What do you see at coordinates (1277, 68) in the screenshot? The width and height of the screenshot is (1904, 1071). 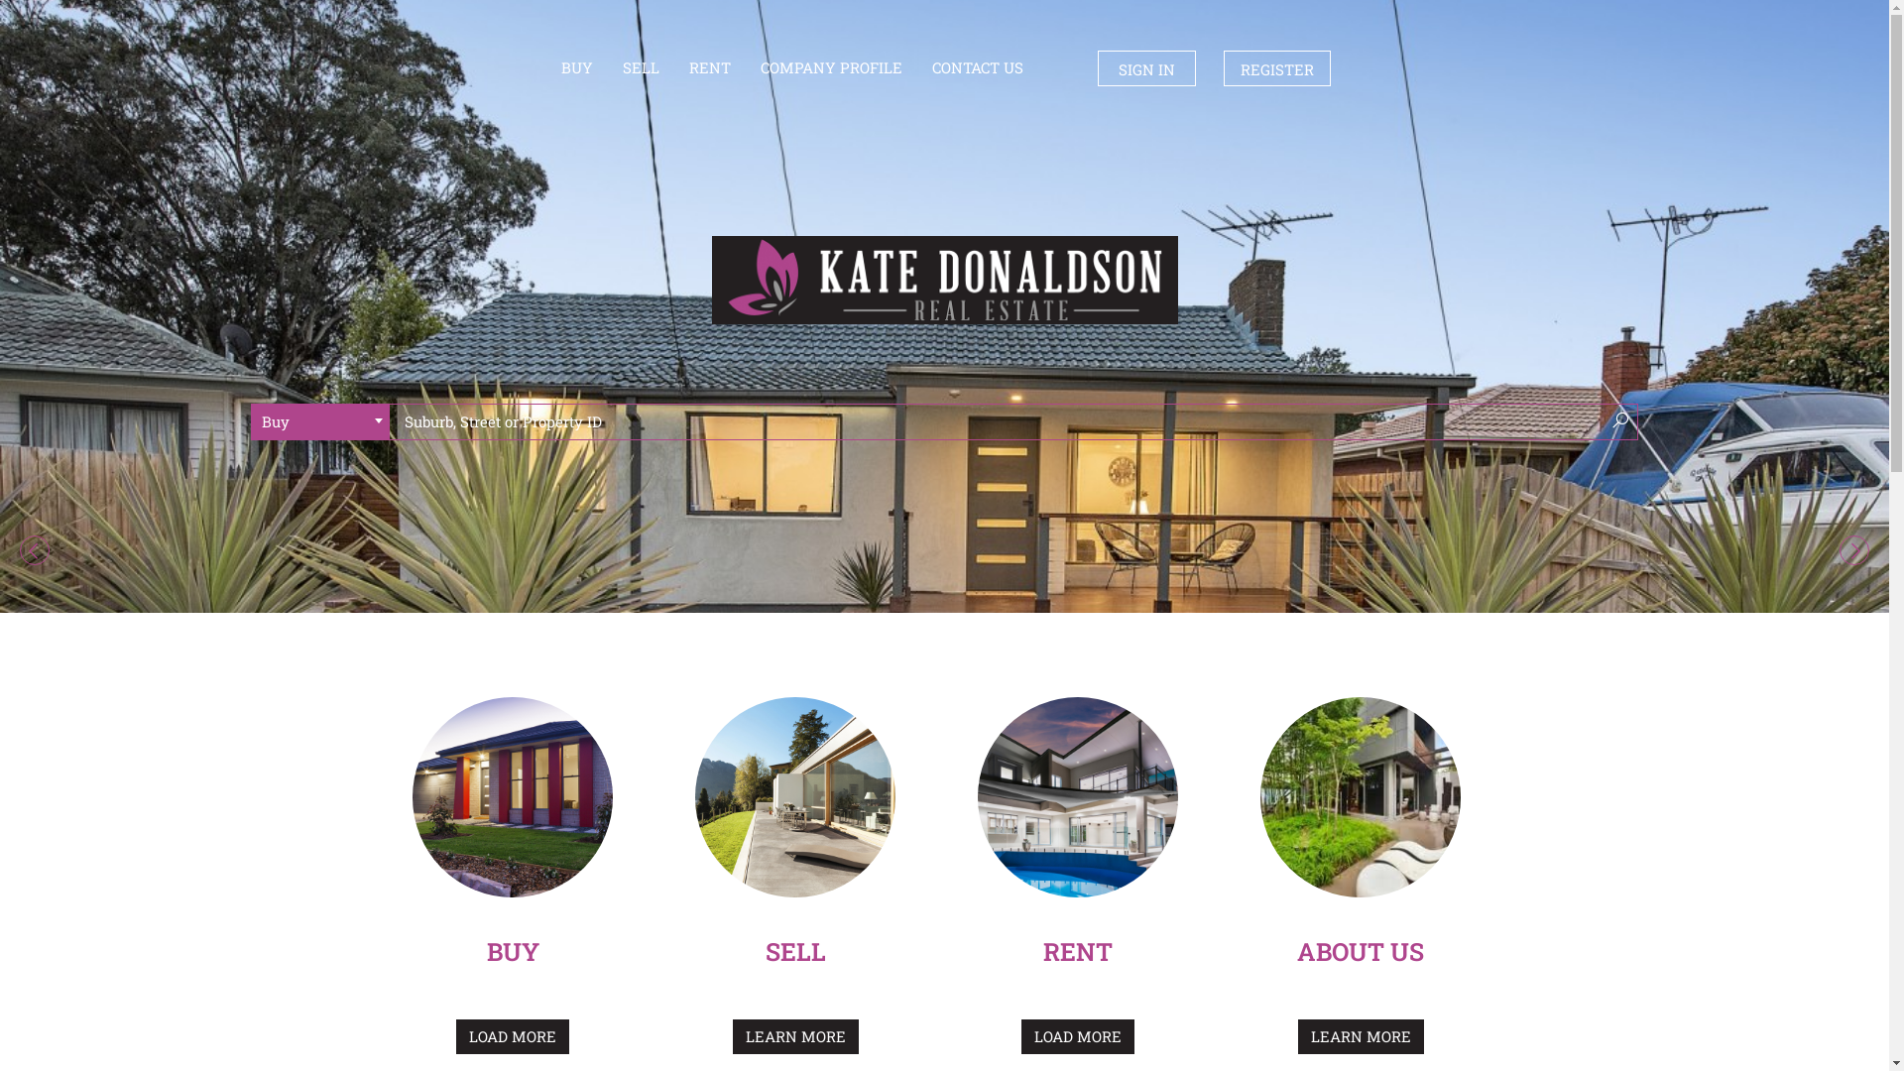 I see `REGISTER` at bounding box center [1277, 68].